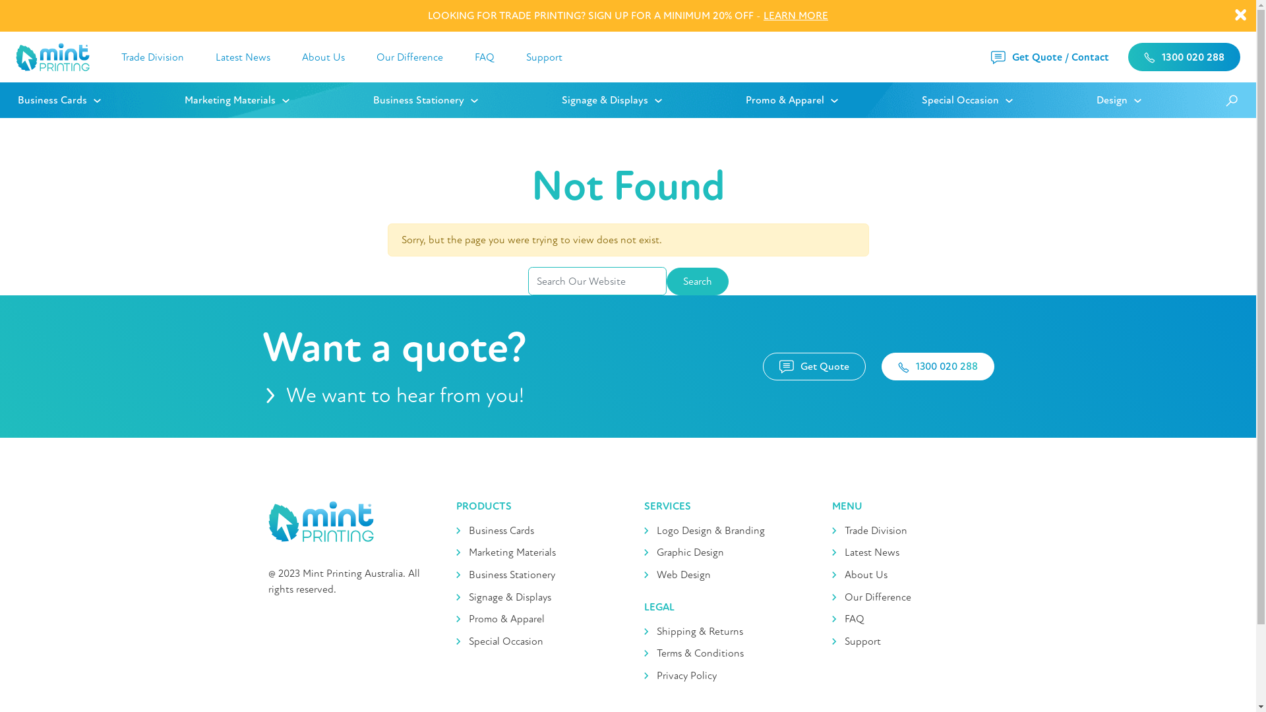  I want to click on LEARN MORE, so click(796, 16).